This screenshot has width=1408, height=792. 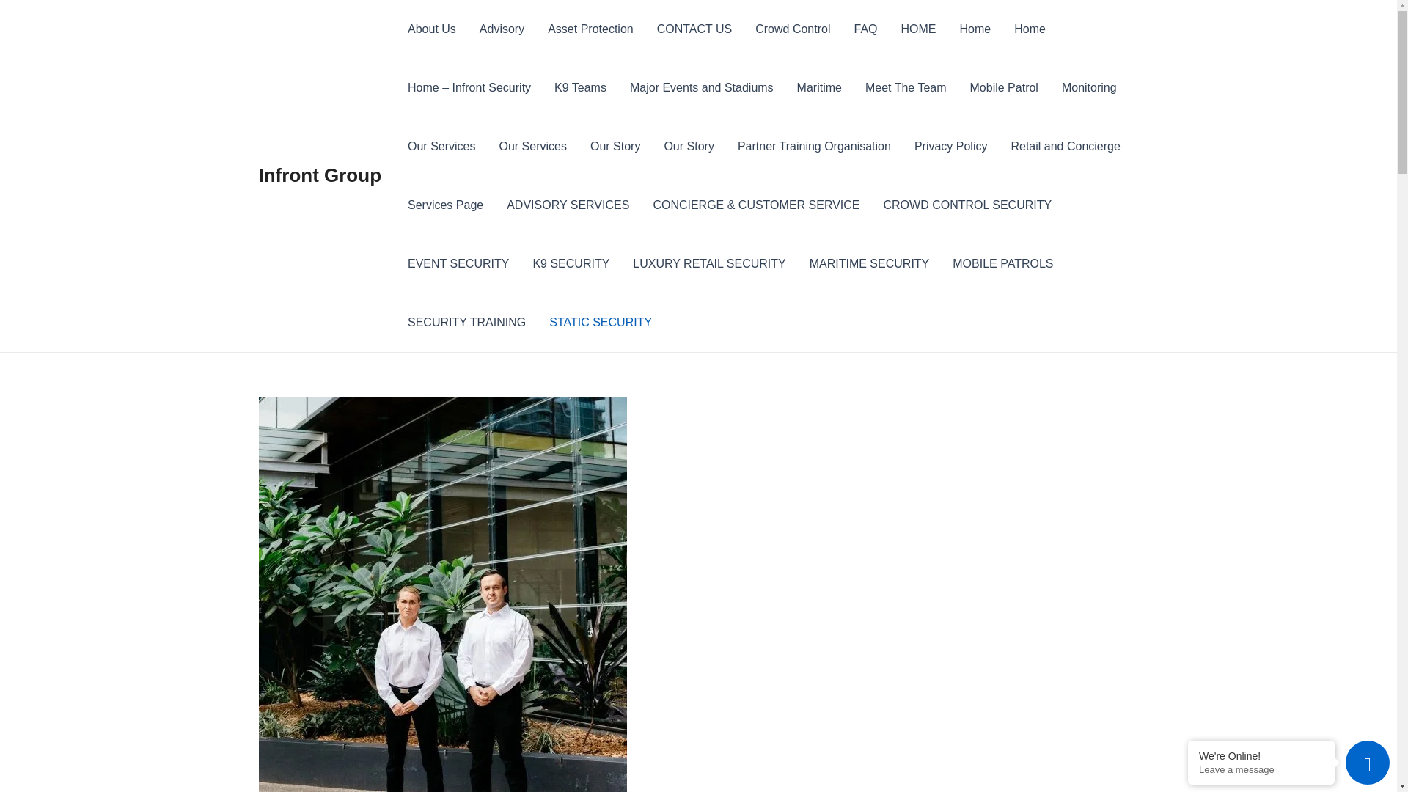 What do you see at coordinates (458, 264) in the screenshot?
I see `EVENT SECURITY` at bounding box center [458, 264].